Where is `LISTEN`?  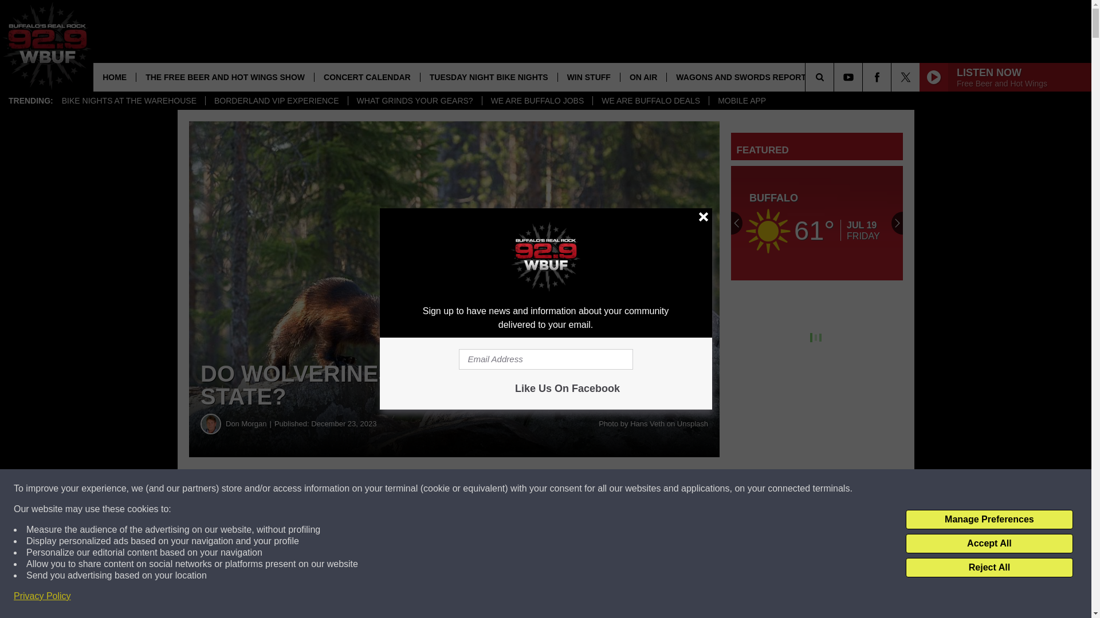 LISTEN is located at coordinates (839, 77).